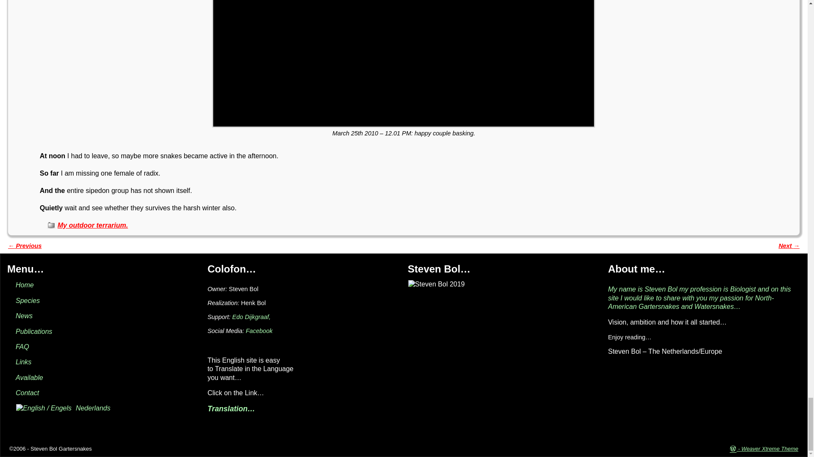  Describe the element at coordinates (22, 347) in the screenshot. I see `FAQ` at that location.